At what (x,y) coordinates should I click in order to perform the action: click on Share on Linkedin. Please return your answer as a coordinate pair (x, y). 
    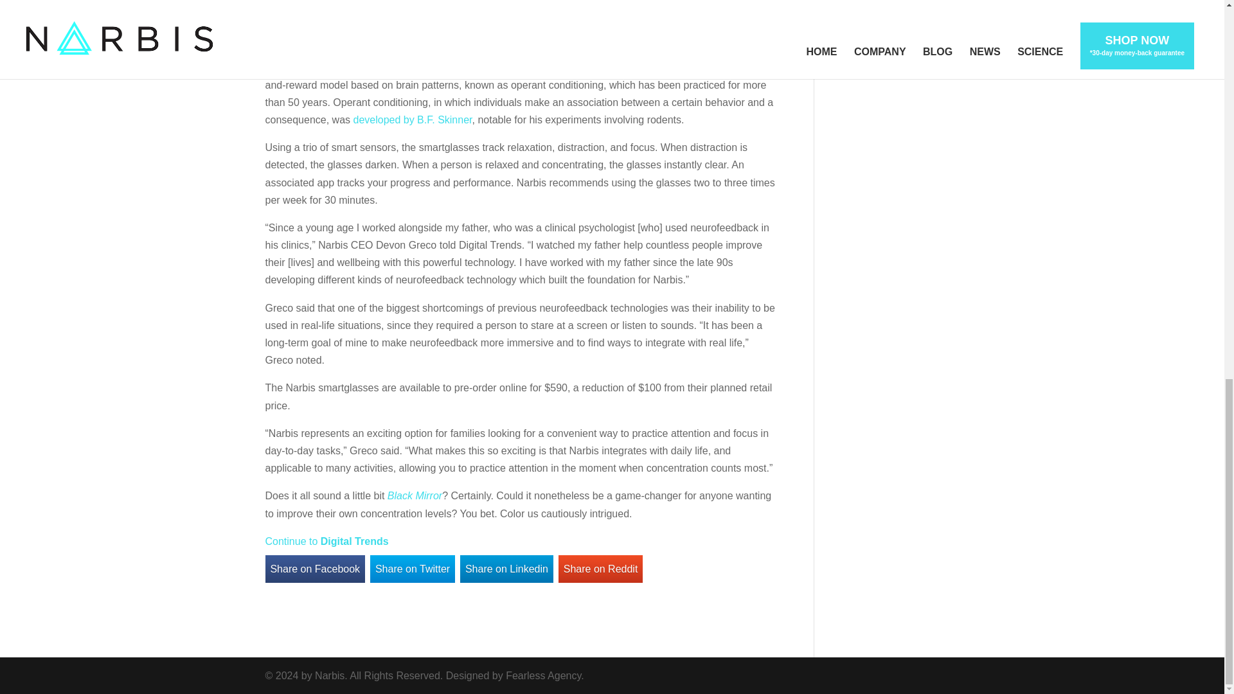
    Looking at the image, I should click on (506, 569).